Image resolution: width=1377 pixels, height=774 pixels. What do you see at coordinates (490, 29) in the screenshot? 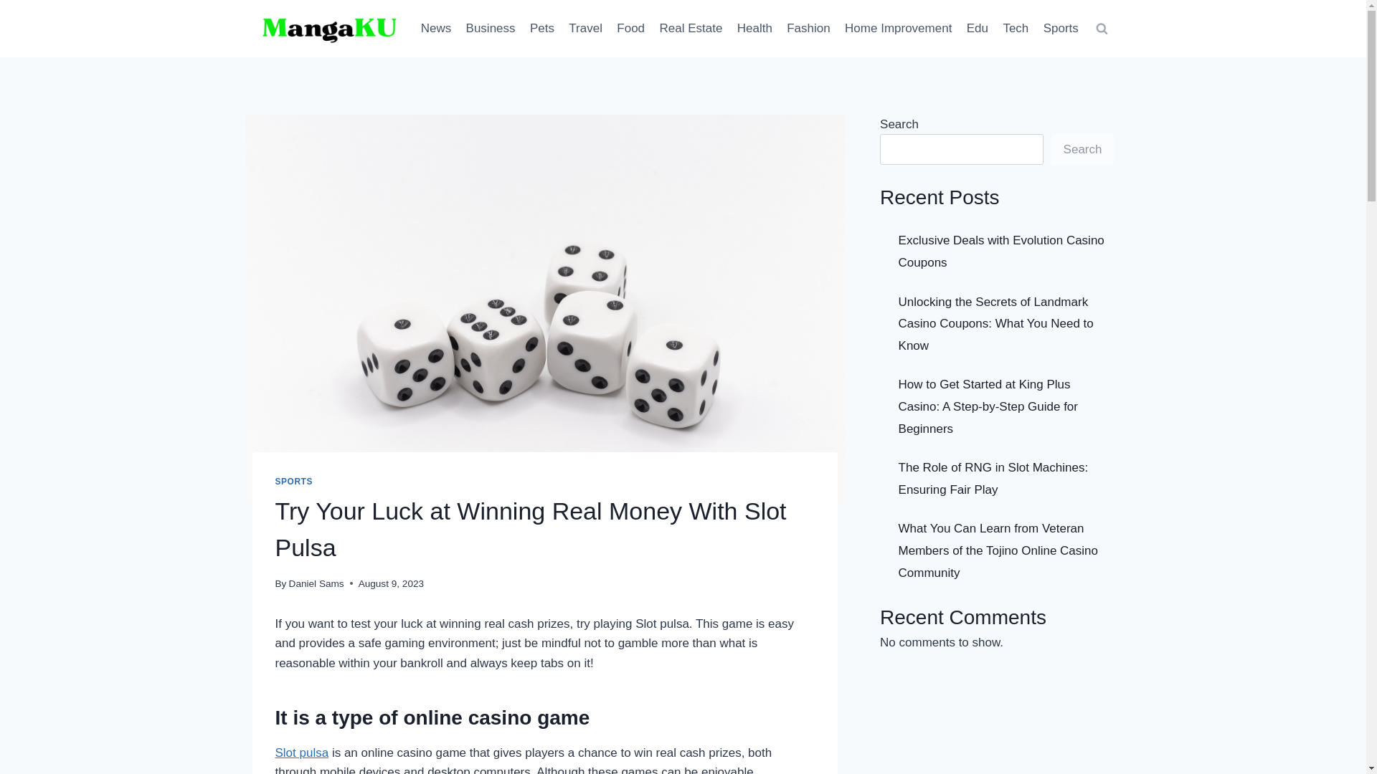
I see `Business` at bounding box center [490, 29].